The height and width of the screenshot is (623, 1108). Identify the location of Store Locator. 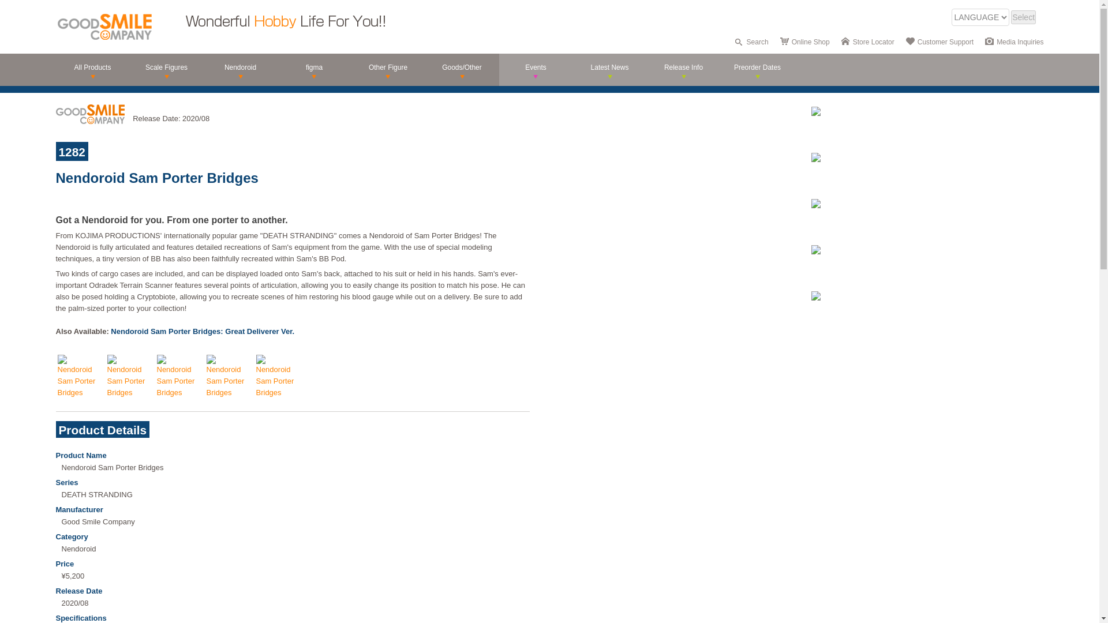
(874, 42).